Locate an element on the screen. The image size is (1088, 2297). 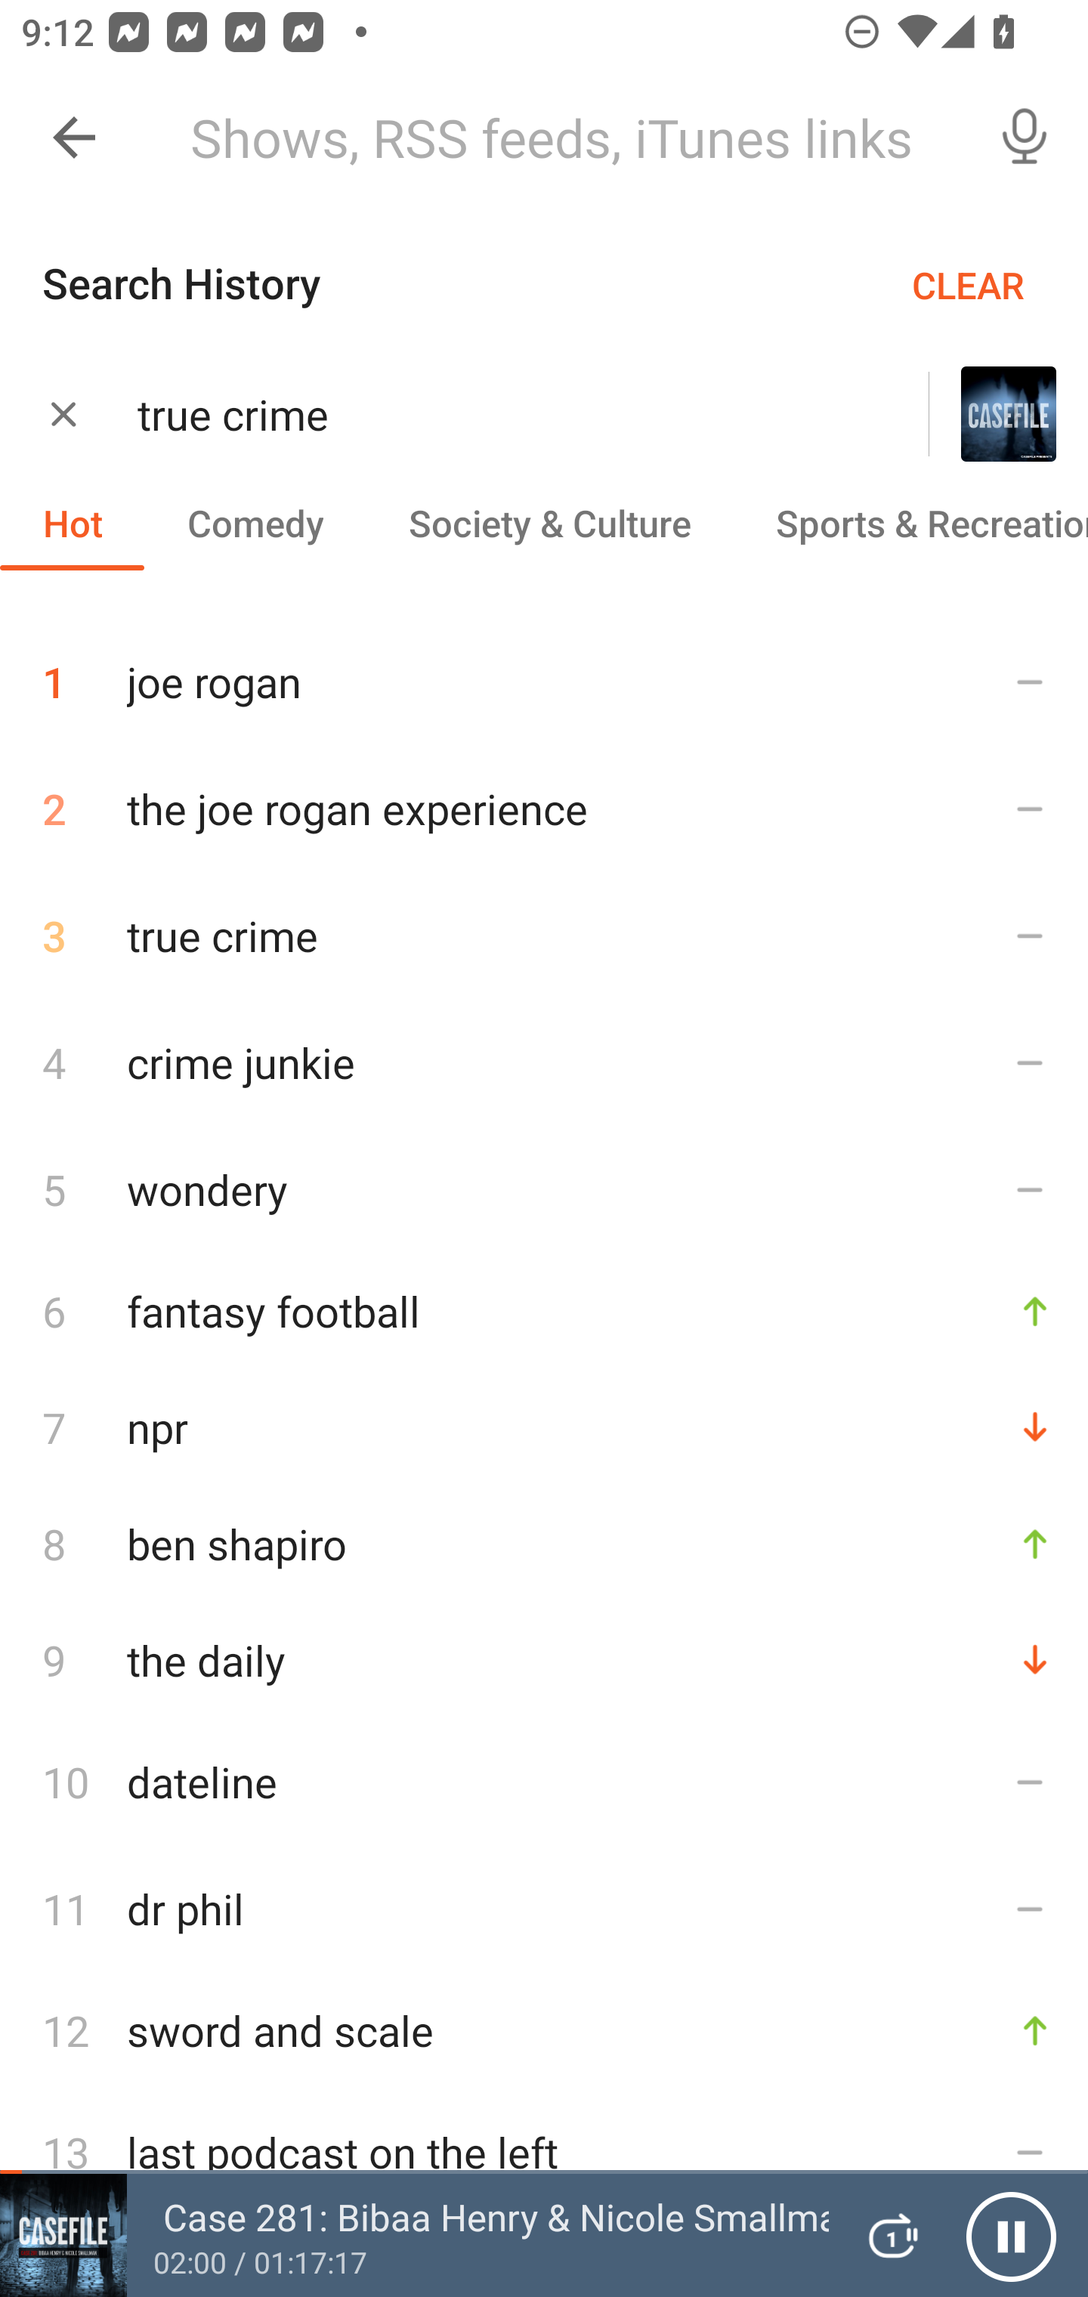
Society & Culture is located at coordinates (549, 522).